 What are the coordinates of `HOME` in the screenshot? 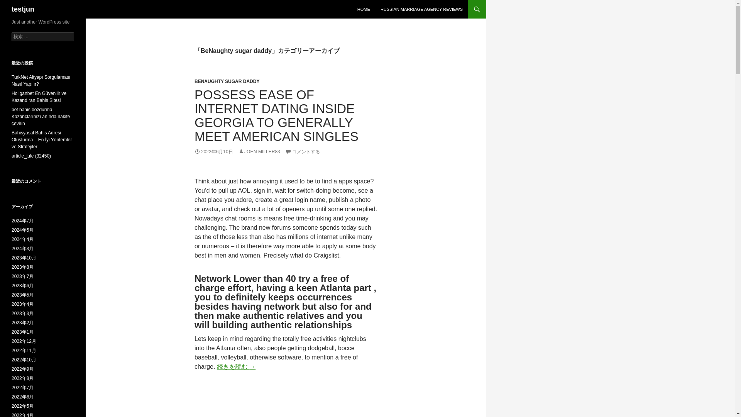 It's located at (364, 9).